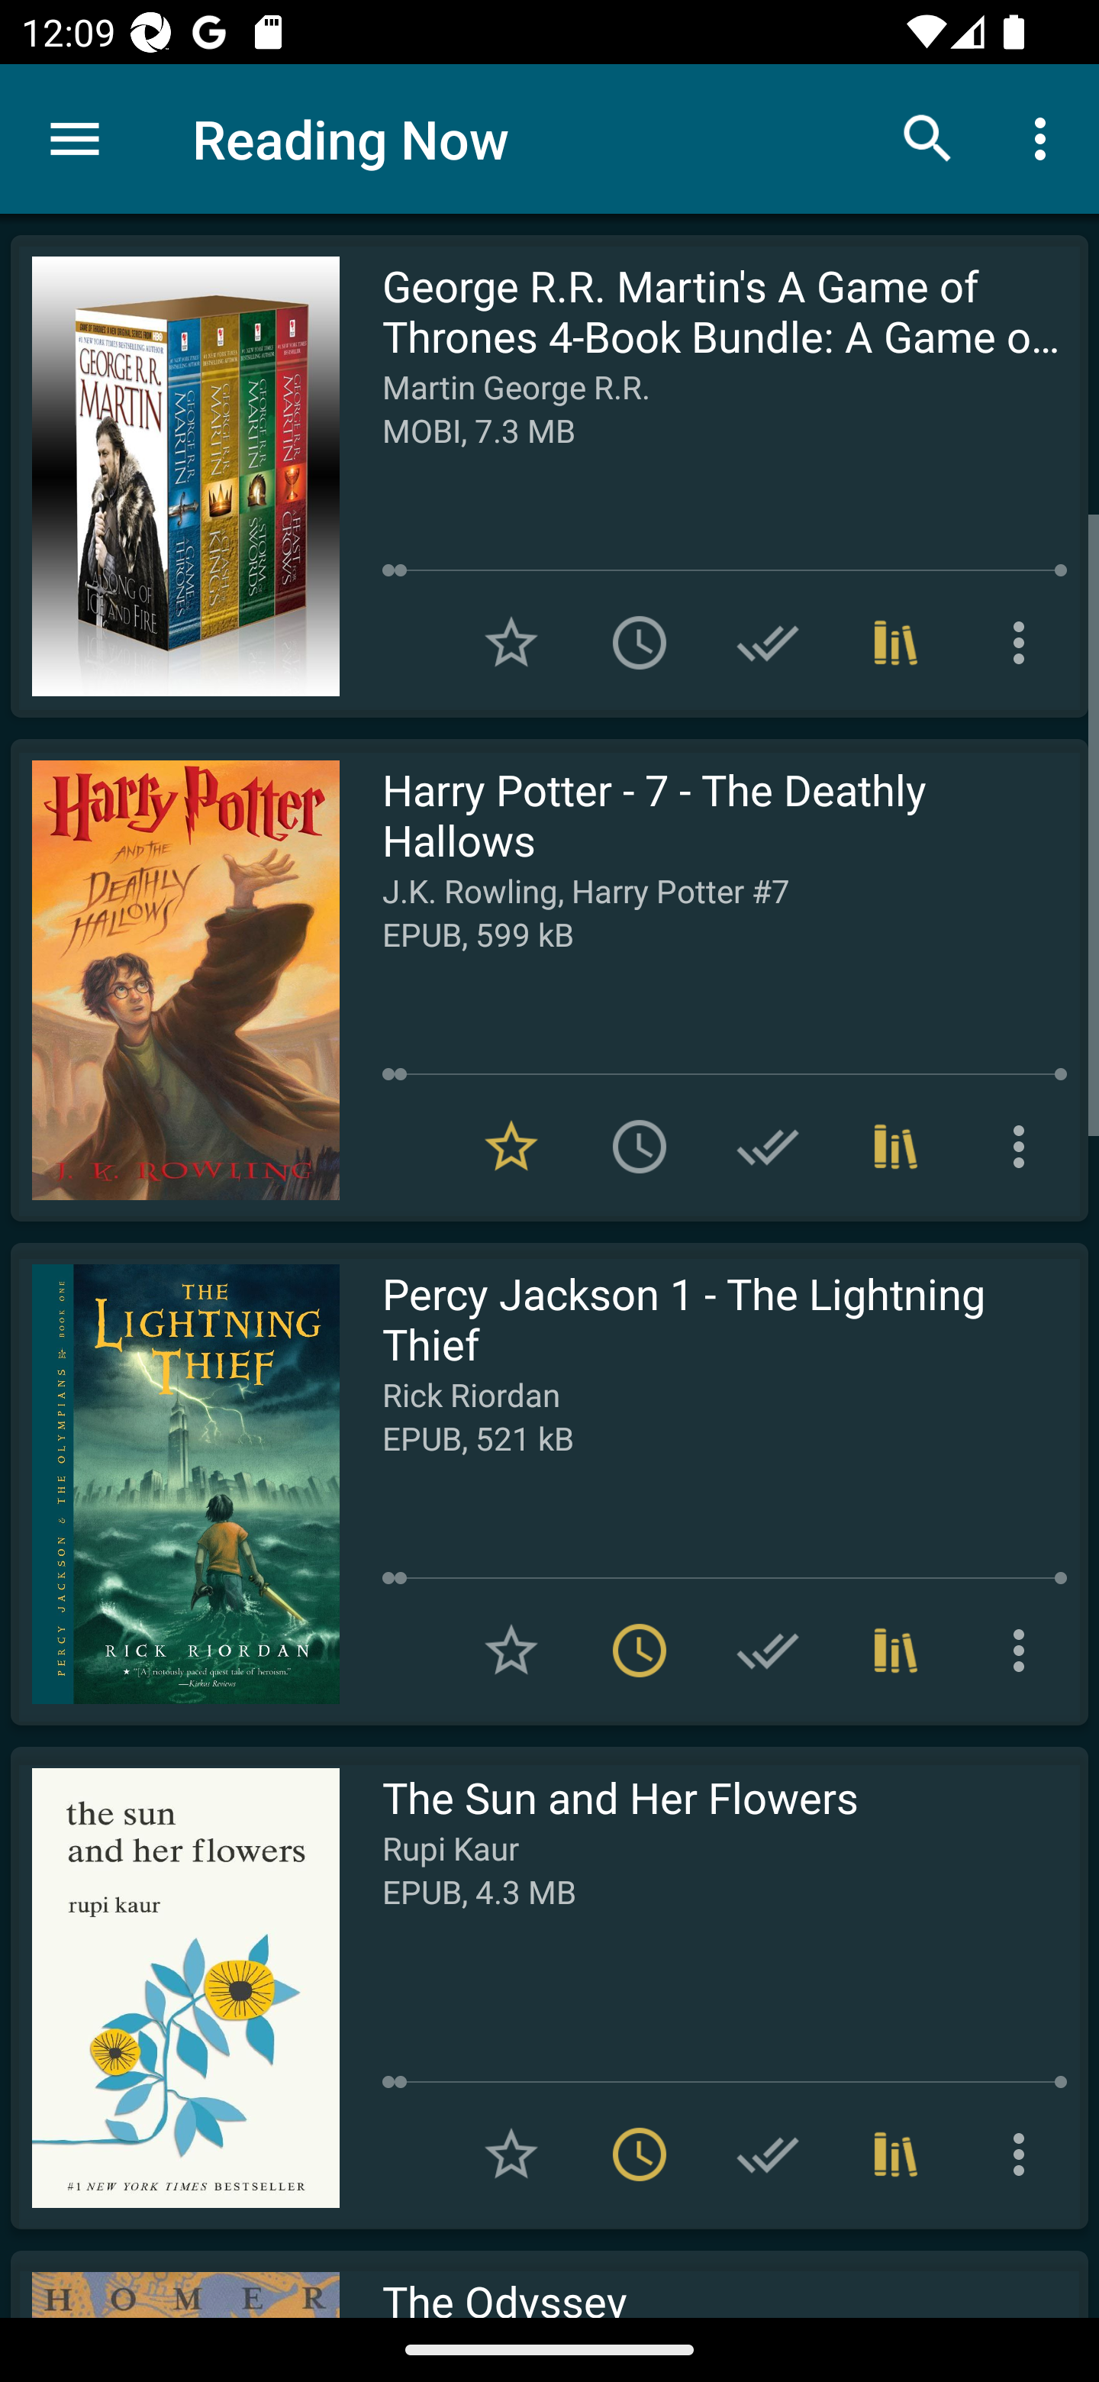 This screenshot has height=2382, width=1099. Describe the element at coordinates (75, 139) in the screenshot. I see `Menu` at that location.